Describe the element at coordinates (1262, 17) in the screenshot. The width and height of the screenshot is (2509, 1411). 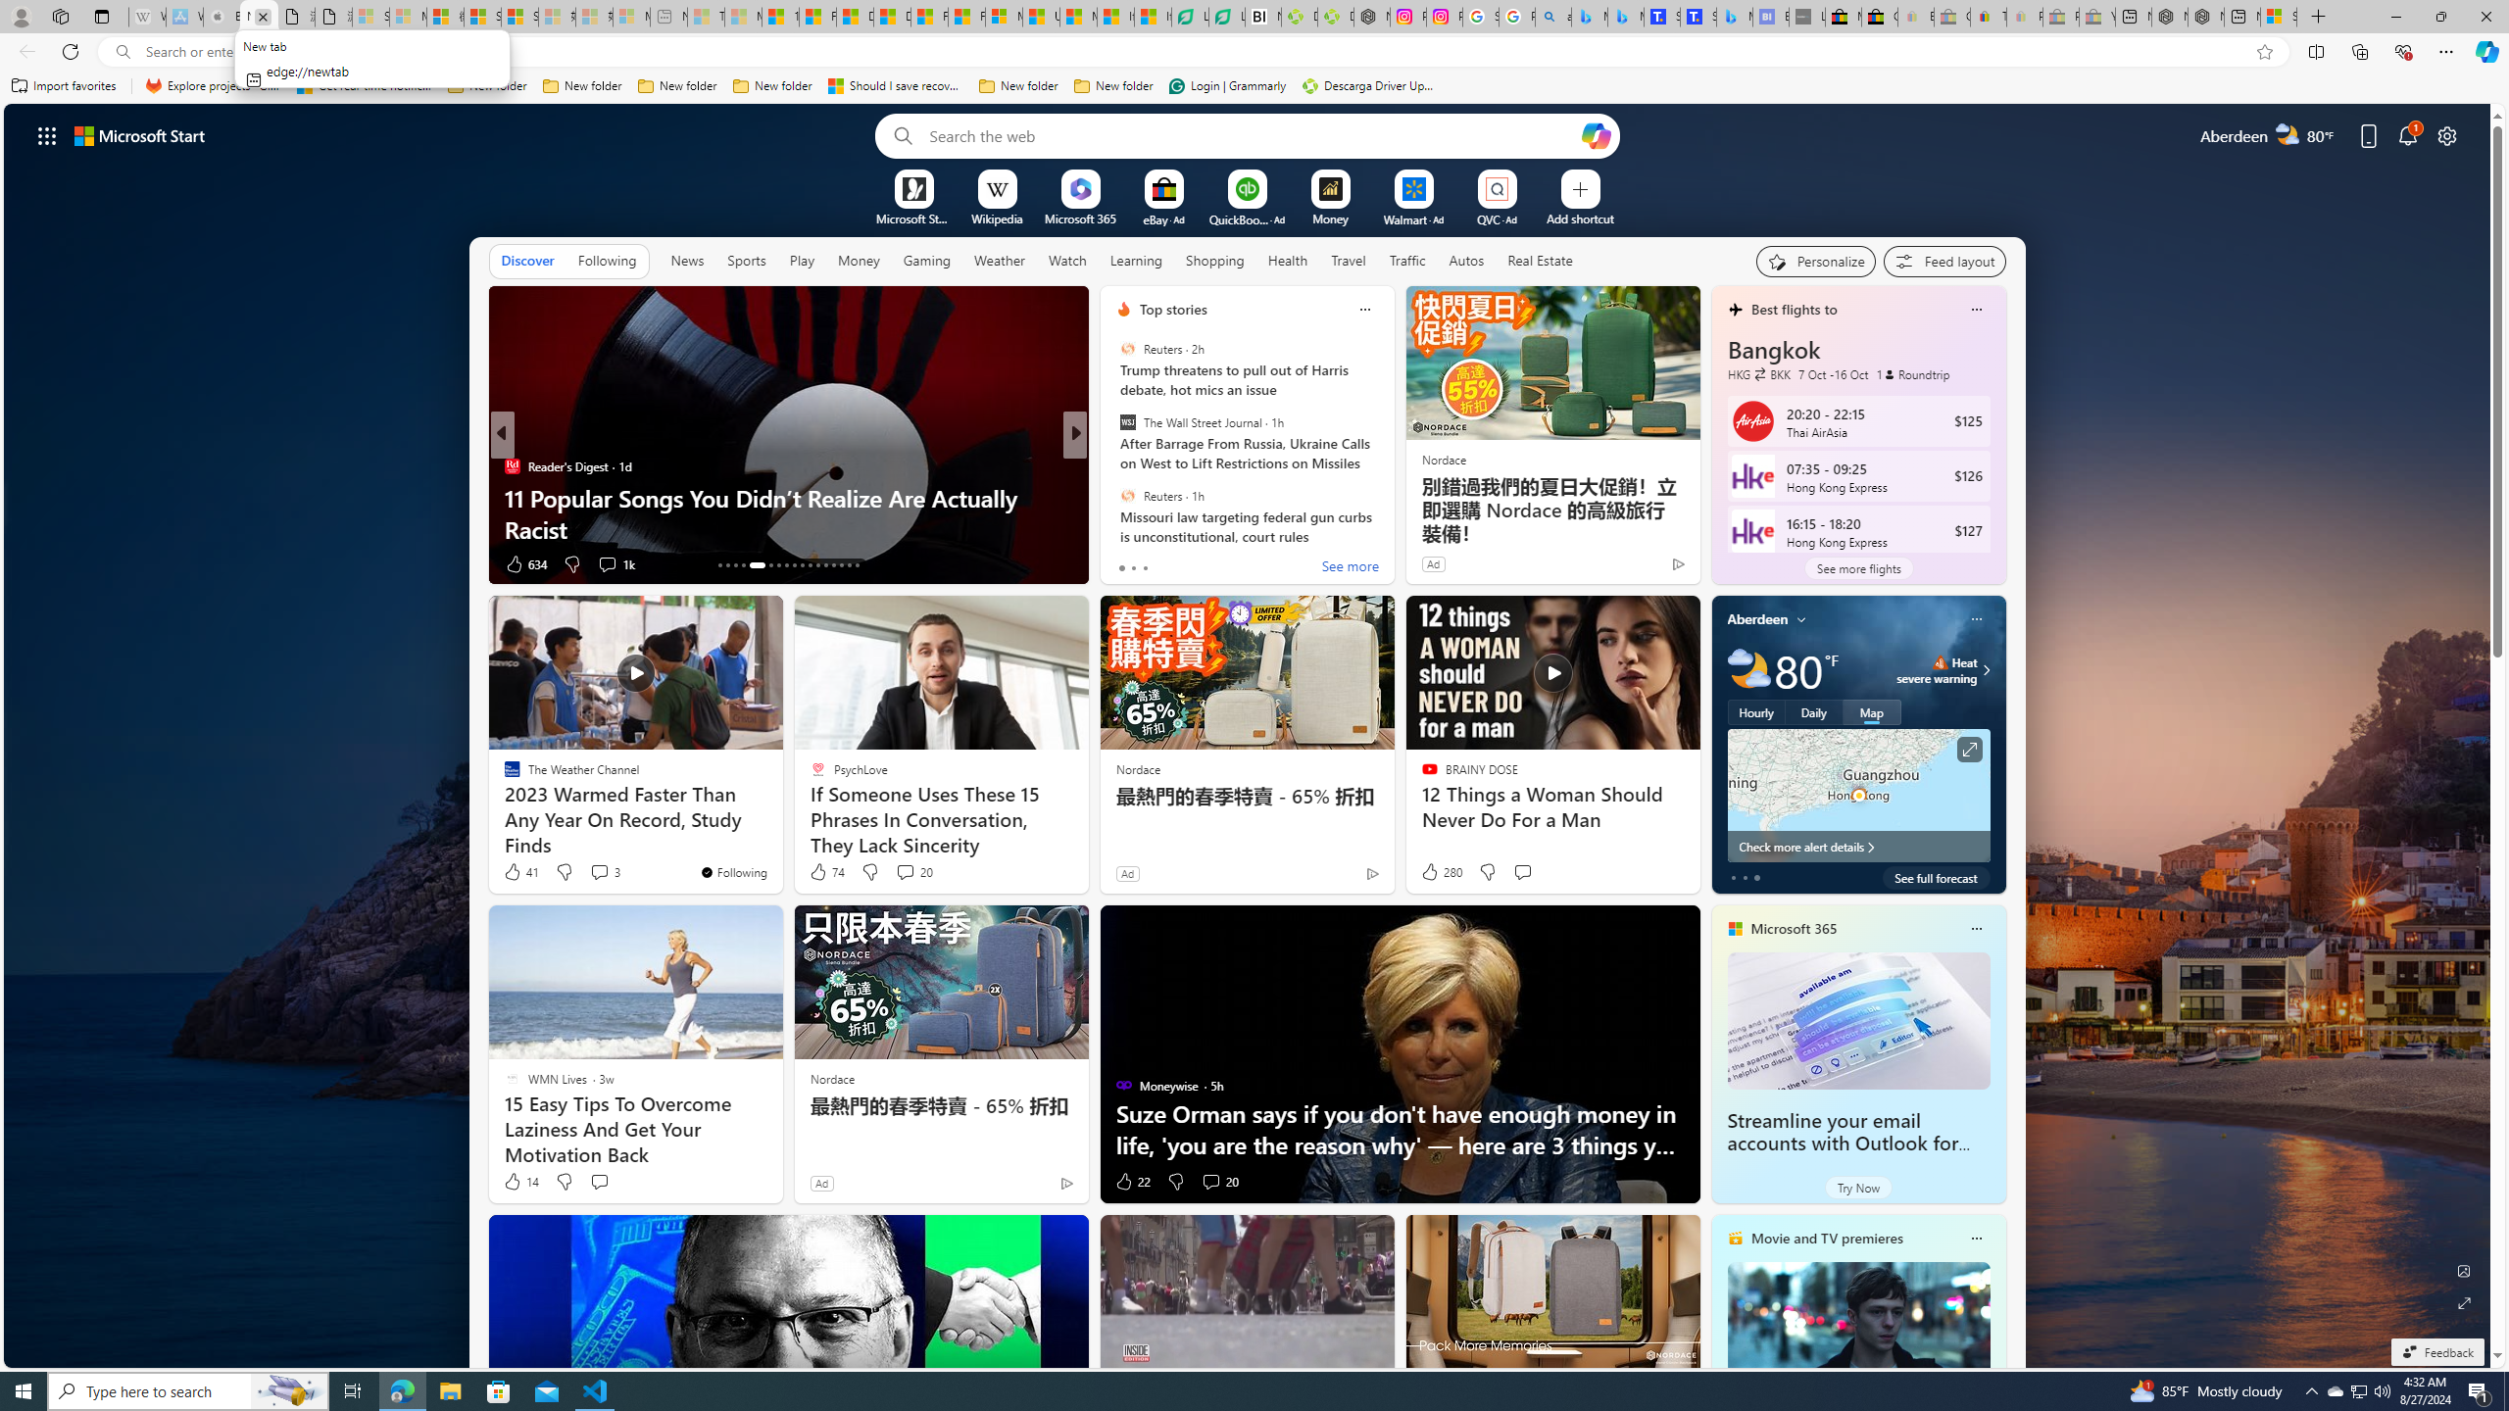
I see `Nvidia va a poner a prueba la paciencia de los inversores` at that location.